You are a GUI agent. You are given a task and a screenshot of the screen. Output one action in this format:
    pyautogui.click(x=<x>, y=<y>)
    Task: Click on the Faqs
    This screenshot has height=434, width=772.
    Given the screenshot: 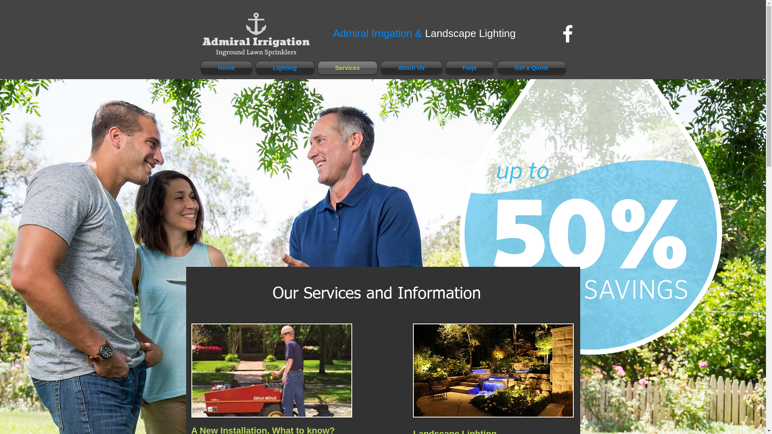 What is the action you would take?
    pyautogui.click(x=470, y=68)
    